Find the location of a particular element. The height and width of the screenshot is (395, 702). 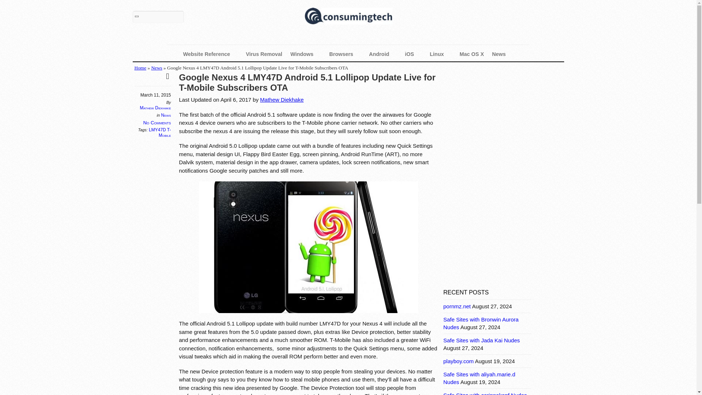

News is located at coordinates (502, 54).